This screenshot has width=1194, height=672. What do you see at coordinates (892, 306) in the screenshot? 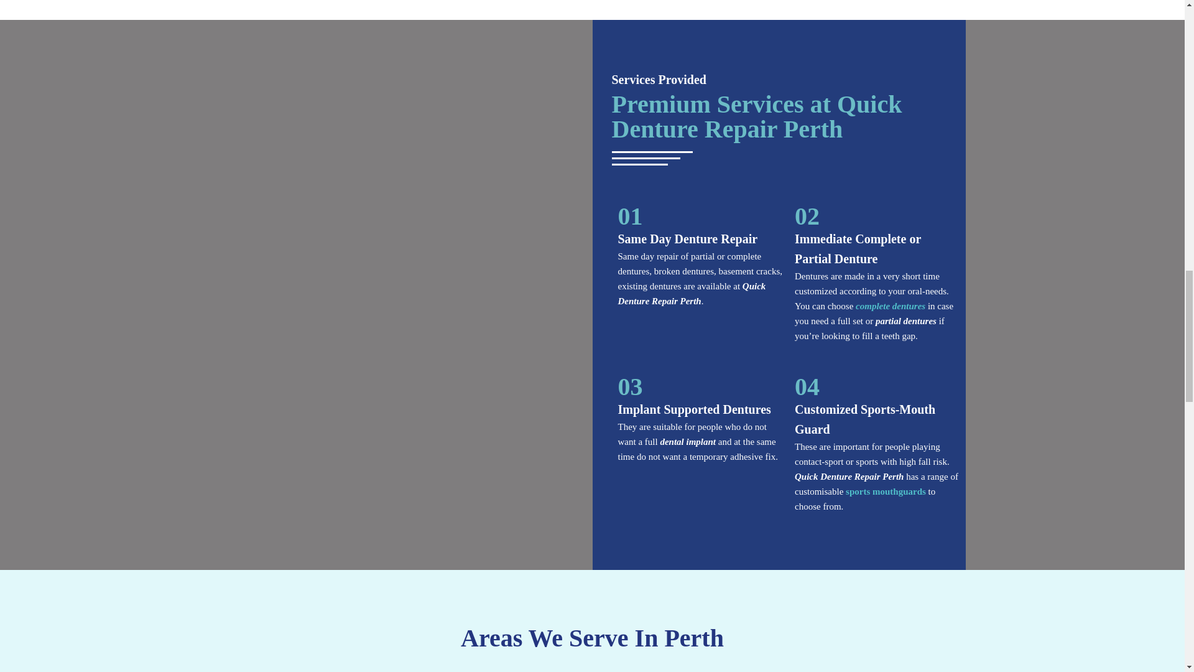
I see `complete dentures` at bounding box center [892, 306].